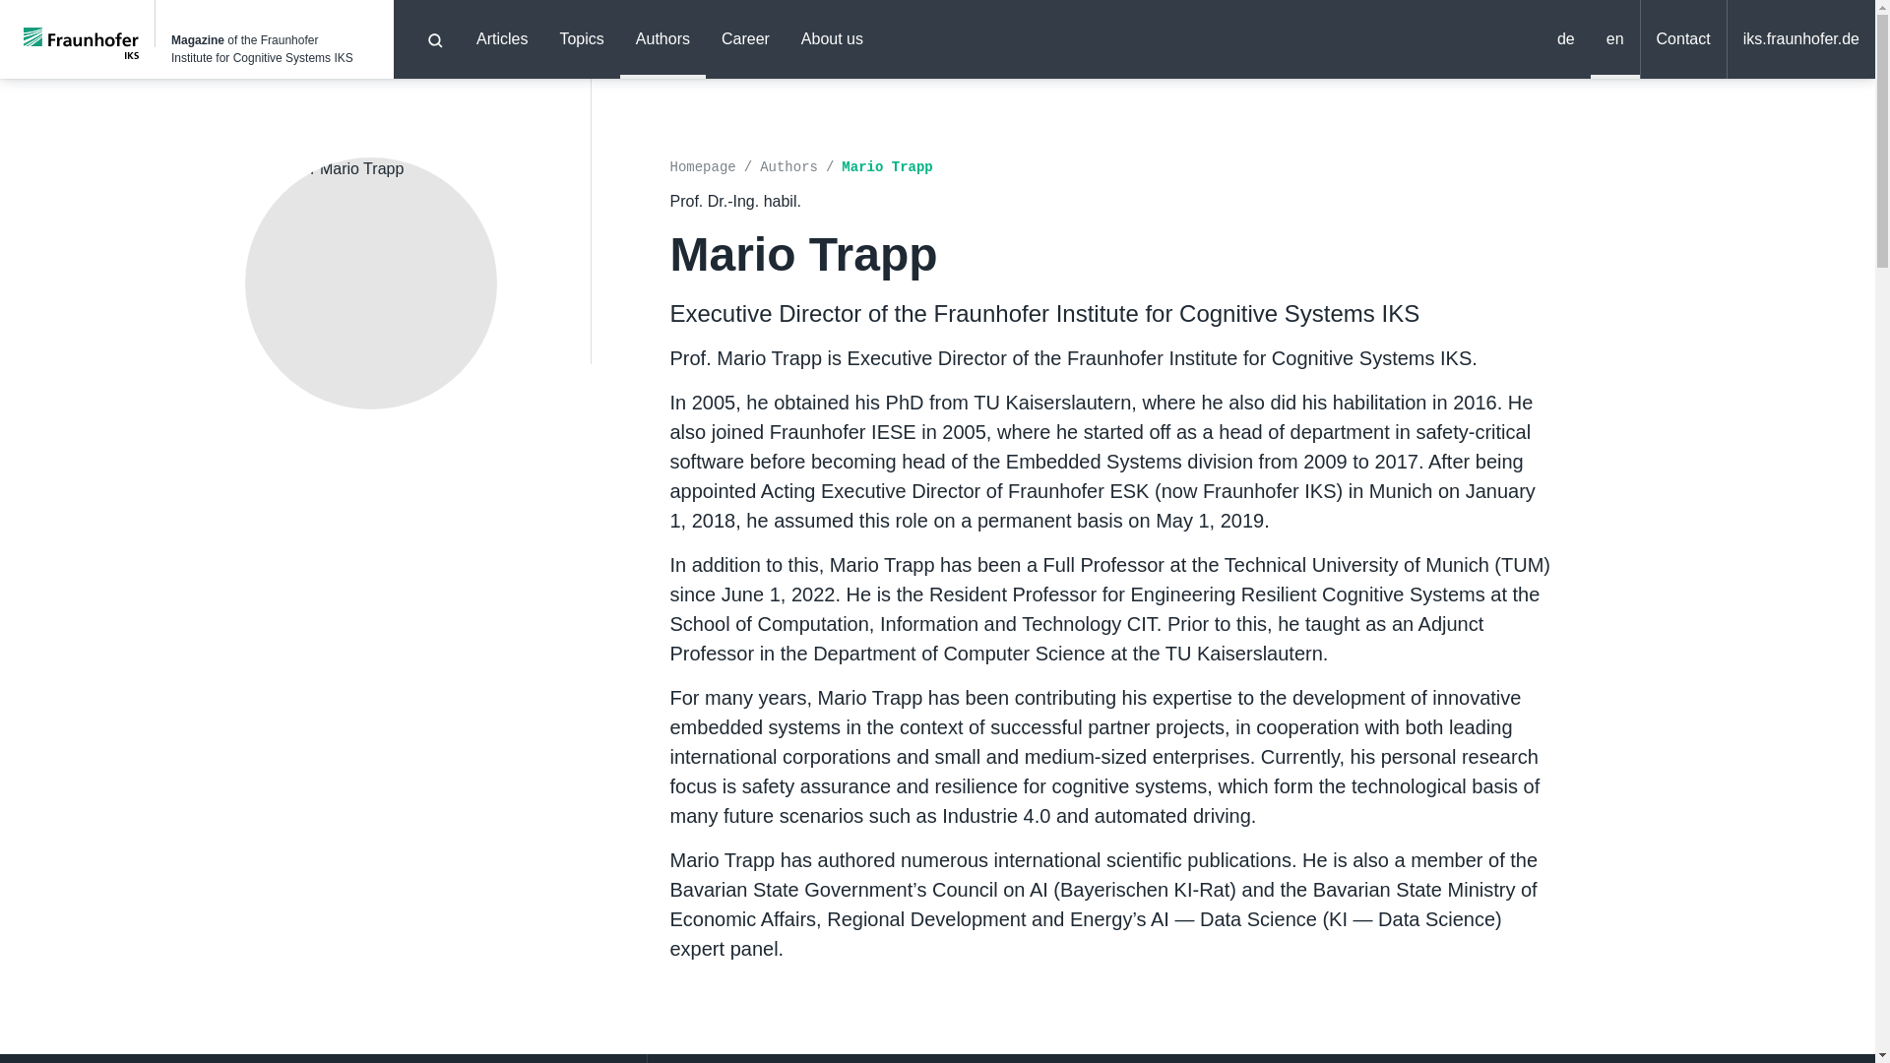 Image resolution: width=1890 pixels, height=1063 pixels. I want to click on Authors, so click(661, 39).